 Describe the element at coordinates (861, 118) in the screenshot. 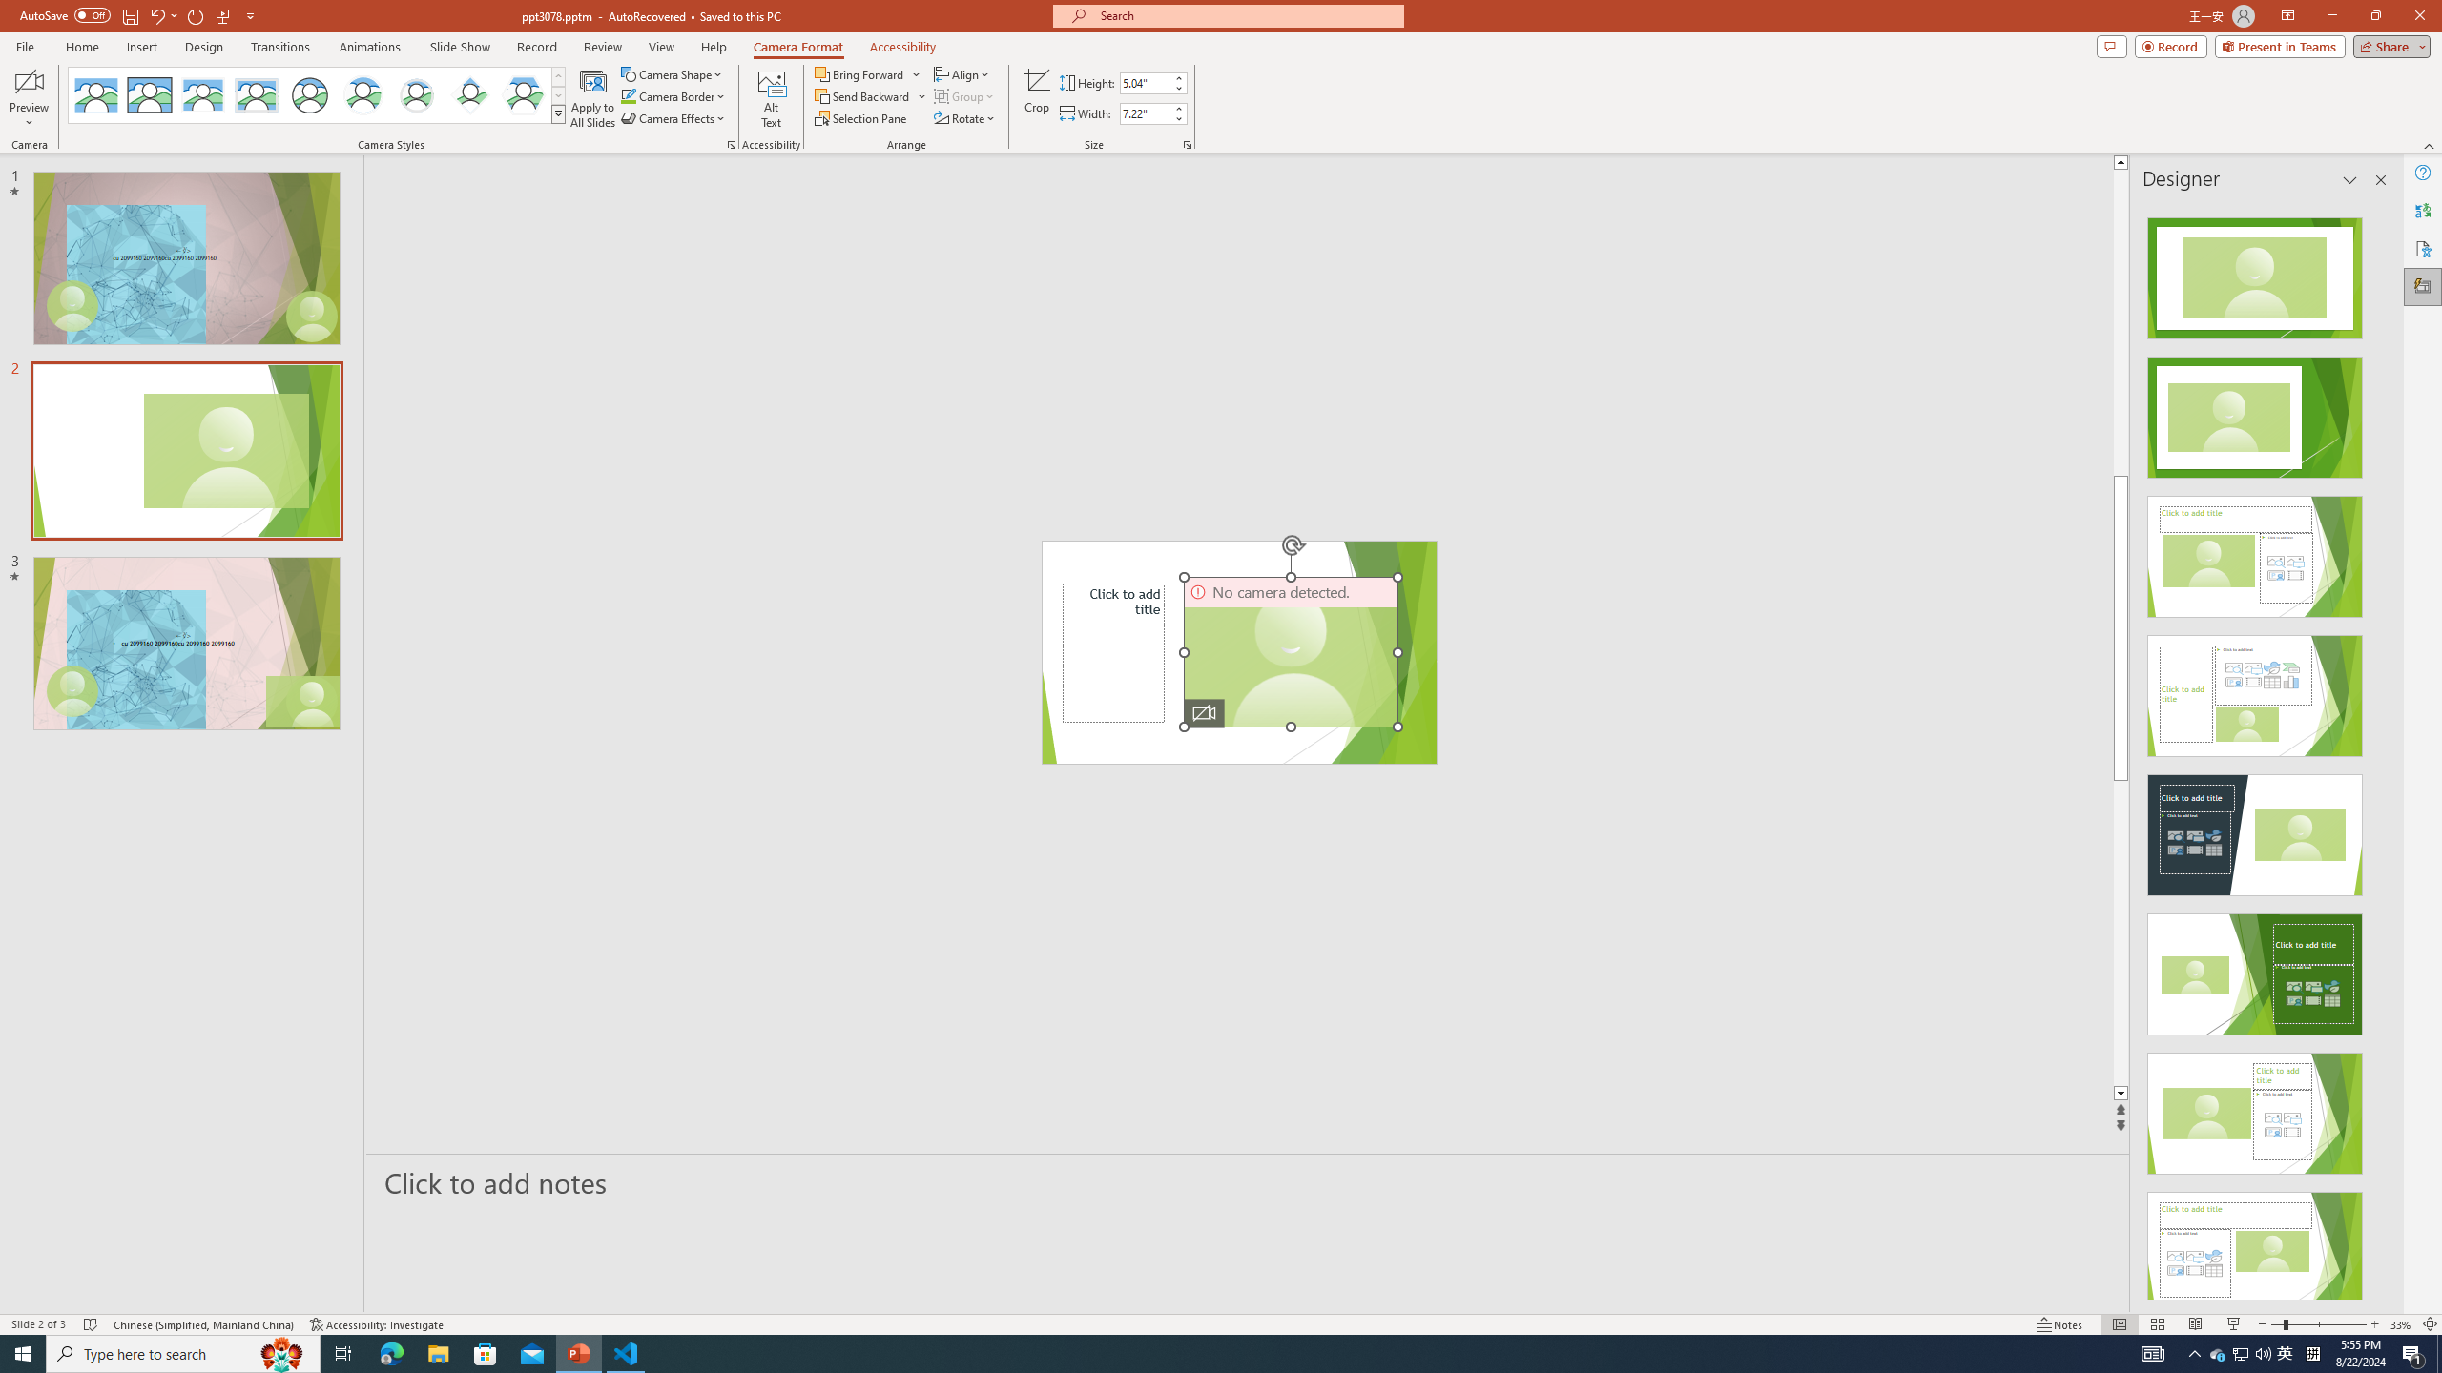

I see `Selection Pane...` at that location.